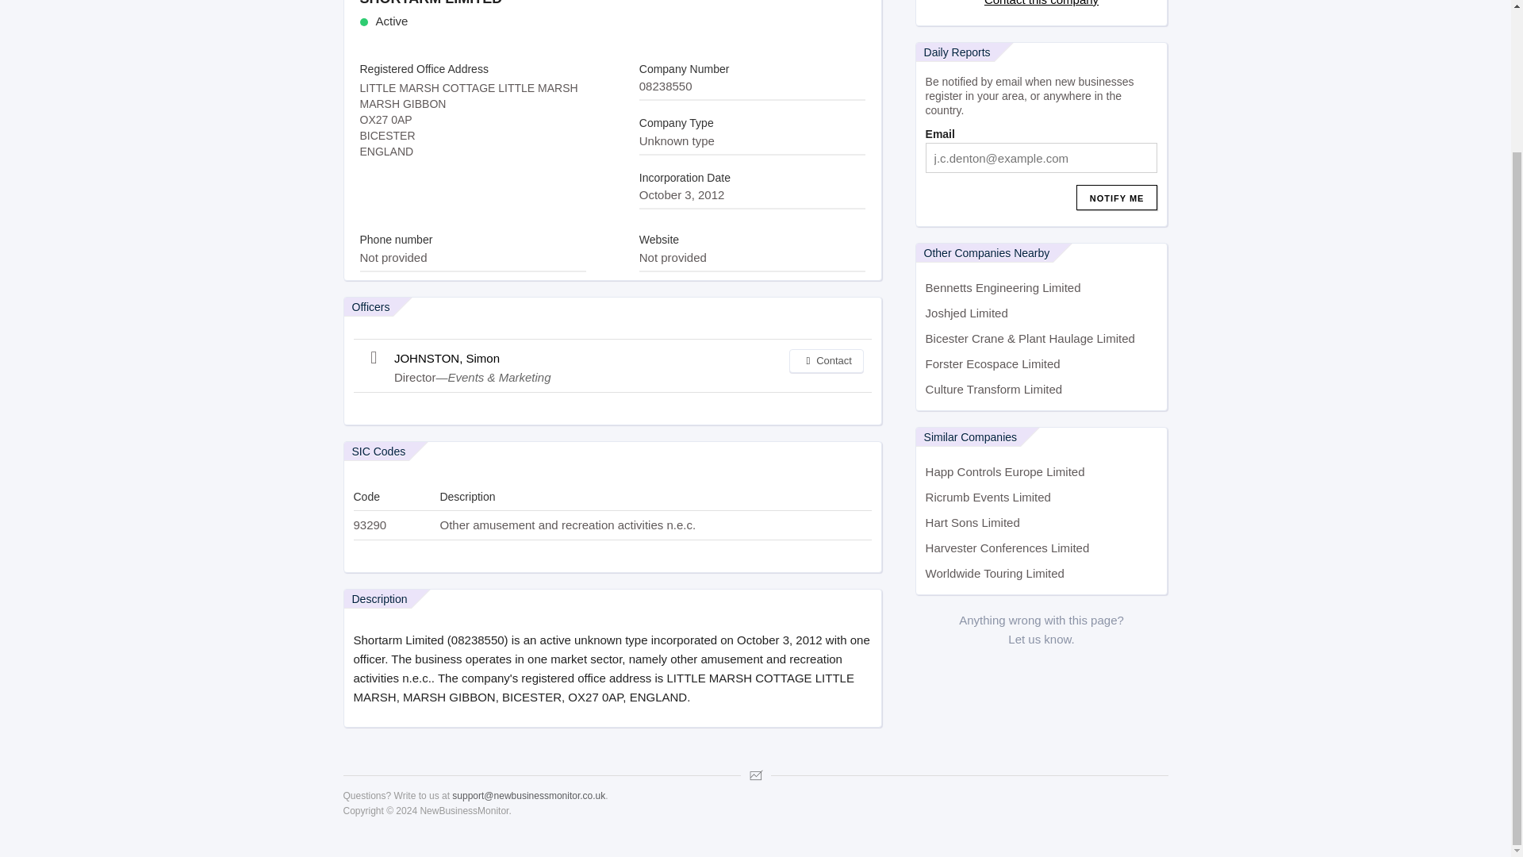 Image resolution: width=1523 pixels, height=857 pixels. What do you see at coordinates (1042, 313) in the screenshot?
I see `Joshjed Limited` at bounding box center [1042, 313].